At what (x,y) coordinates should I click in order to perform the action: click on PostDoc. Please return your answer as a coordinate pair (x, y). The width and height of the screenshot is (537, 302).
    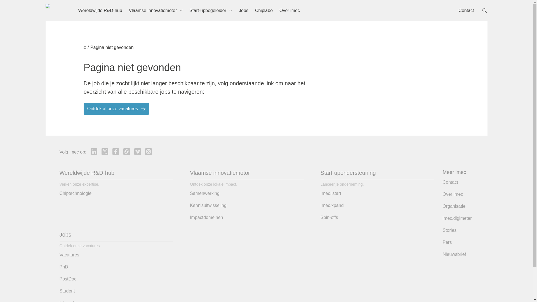
    Looking at the image, I should click on (68, 279).